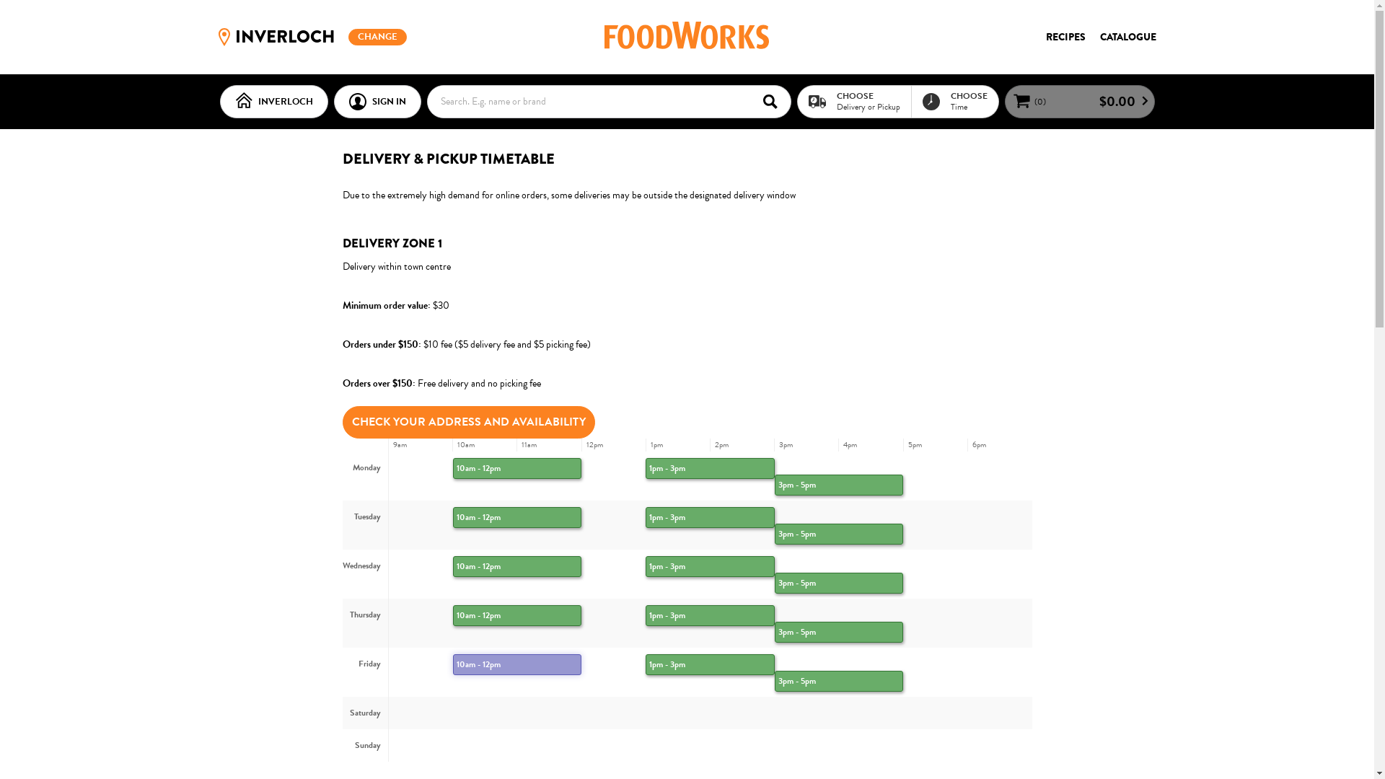 This screenshot has width=1385, height=779. Describe the element at coordinates (954, 101) in the screenshot. I see `CHOOSE
Time` at that location.